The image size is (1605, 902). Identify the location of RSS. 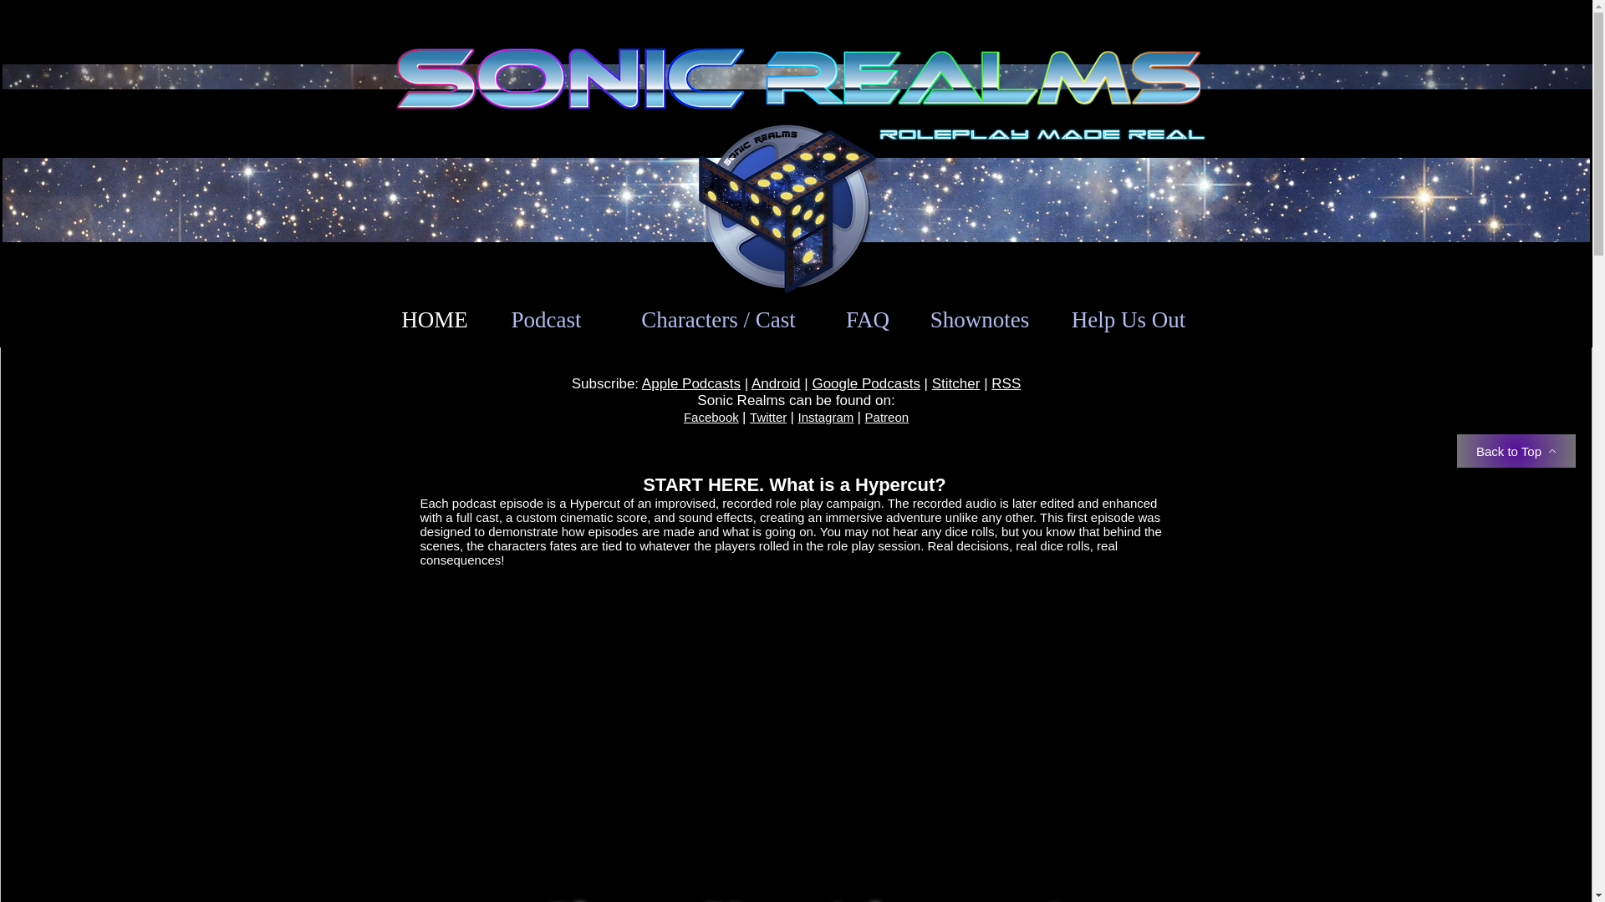
(1006, 383).